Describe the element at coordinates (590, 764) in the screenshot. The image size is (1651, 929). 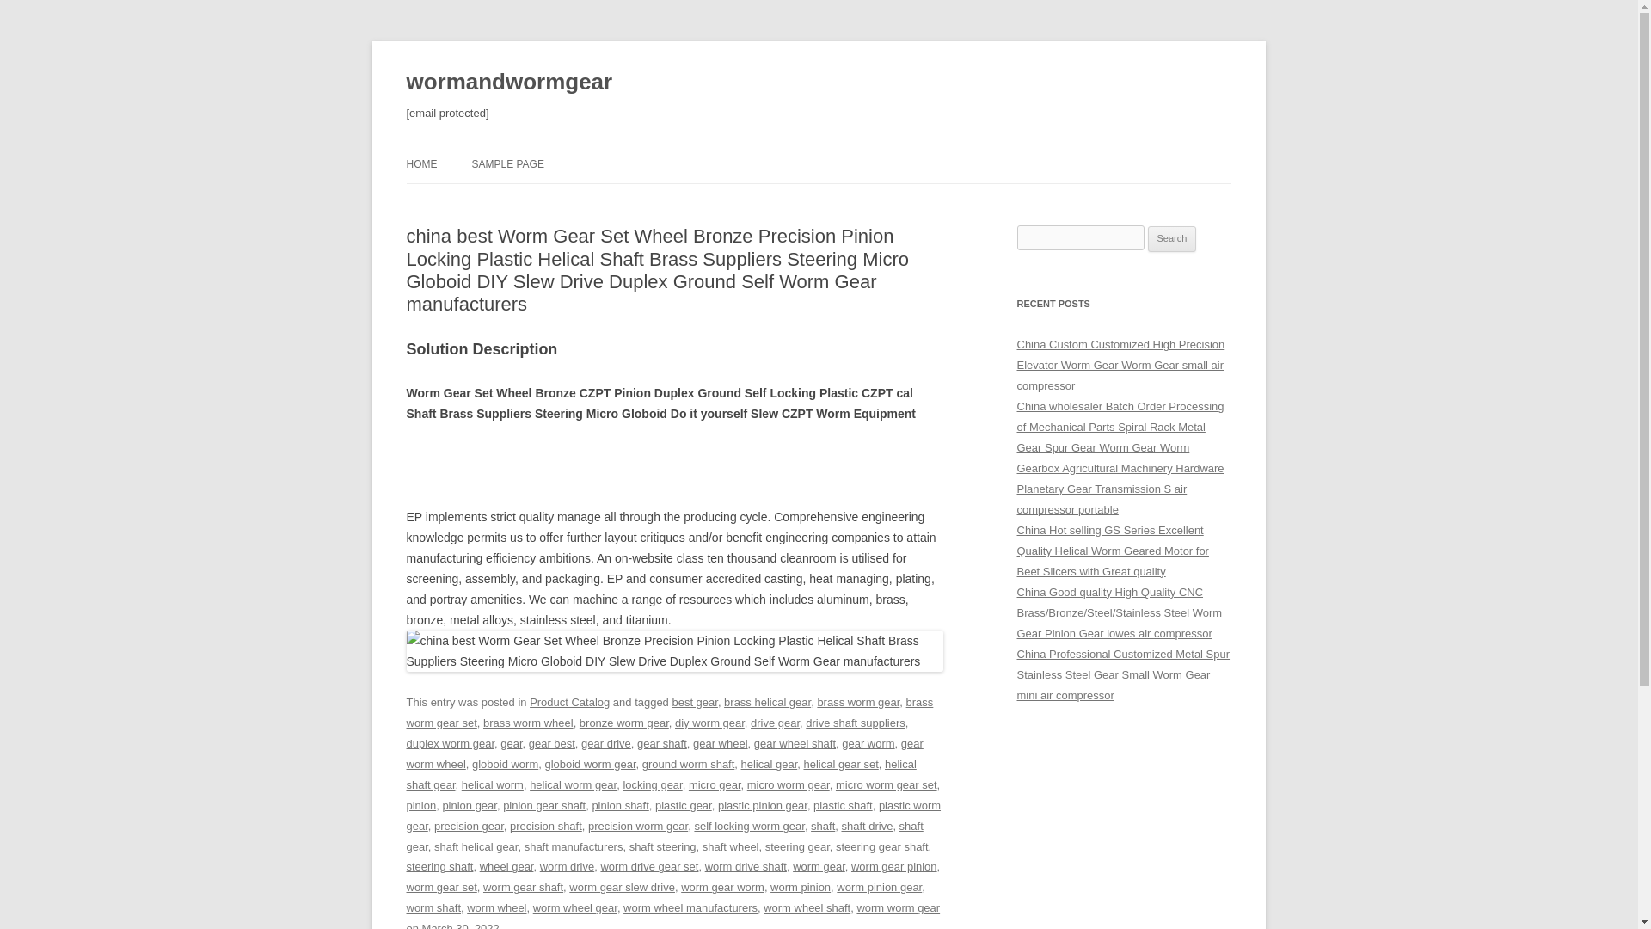
I see `globoid worm gear` at that location.